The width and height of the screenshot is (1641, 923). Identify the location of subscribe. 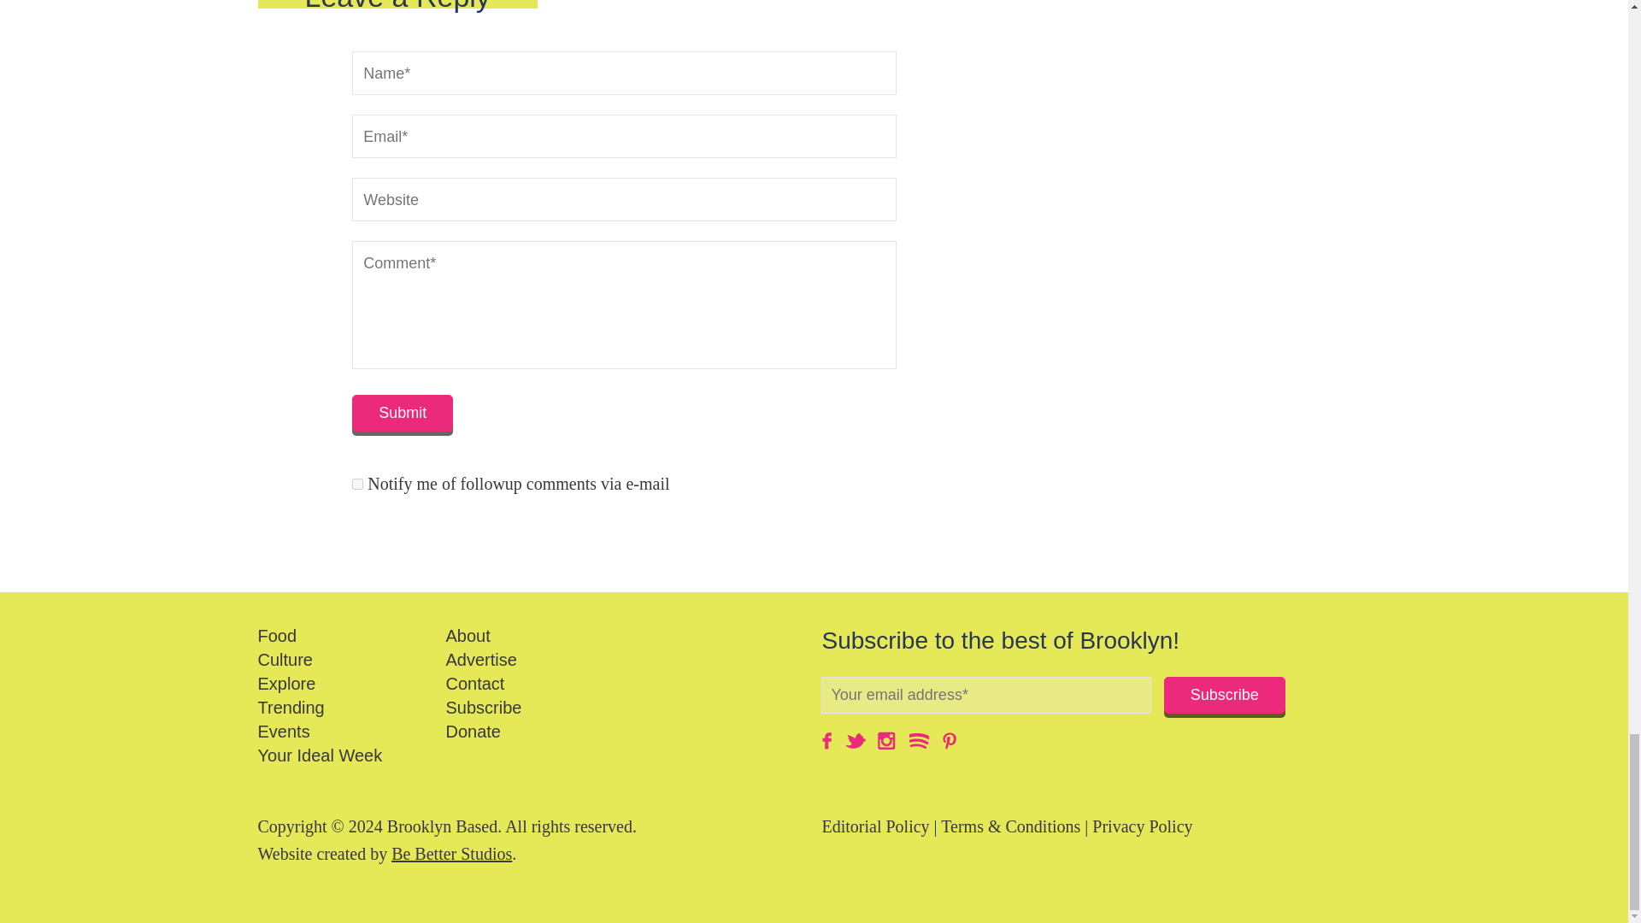
(357, 484).